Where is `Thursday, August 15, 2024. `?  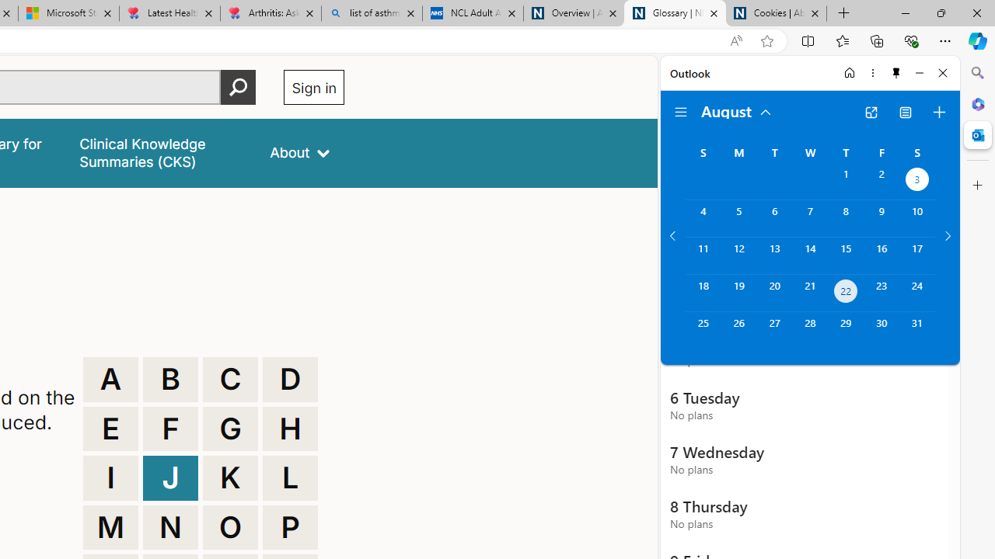 Thursday, August 15, 2024.  is located at coordinates (846, 255).